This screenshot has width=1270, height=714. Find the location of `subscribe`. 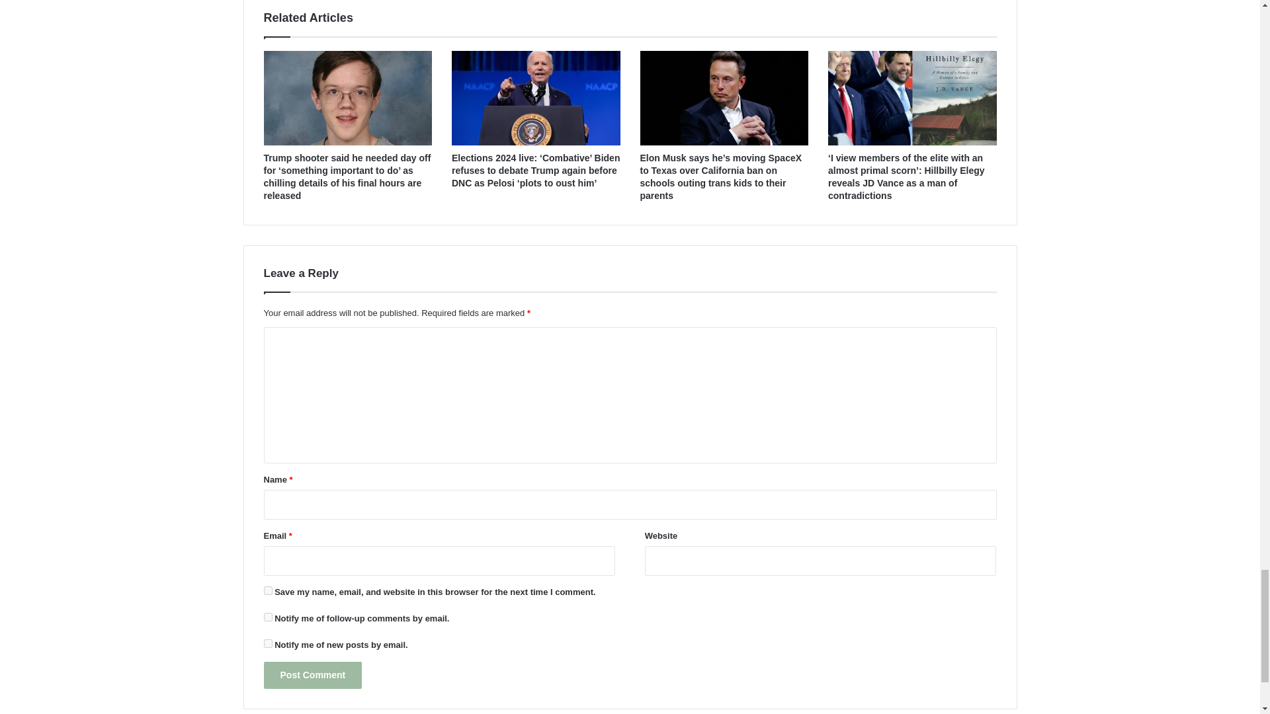

subscribe is located at coordinates (267, 643).